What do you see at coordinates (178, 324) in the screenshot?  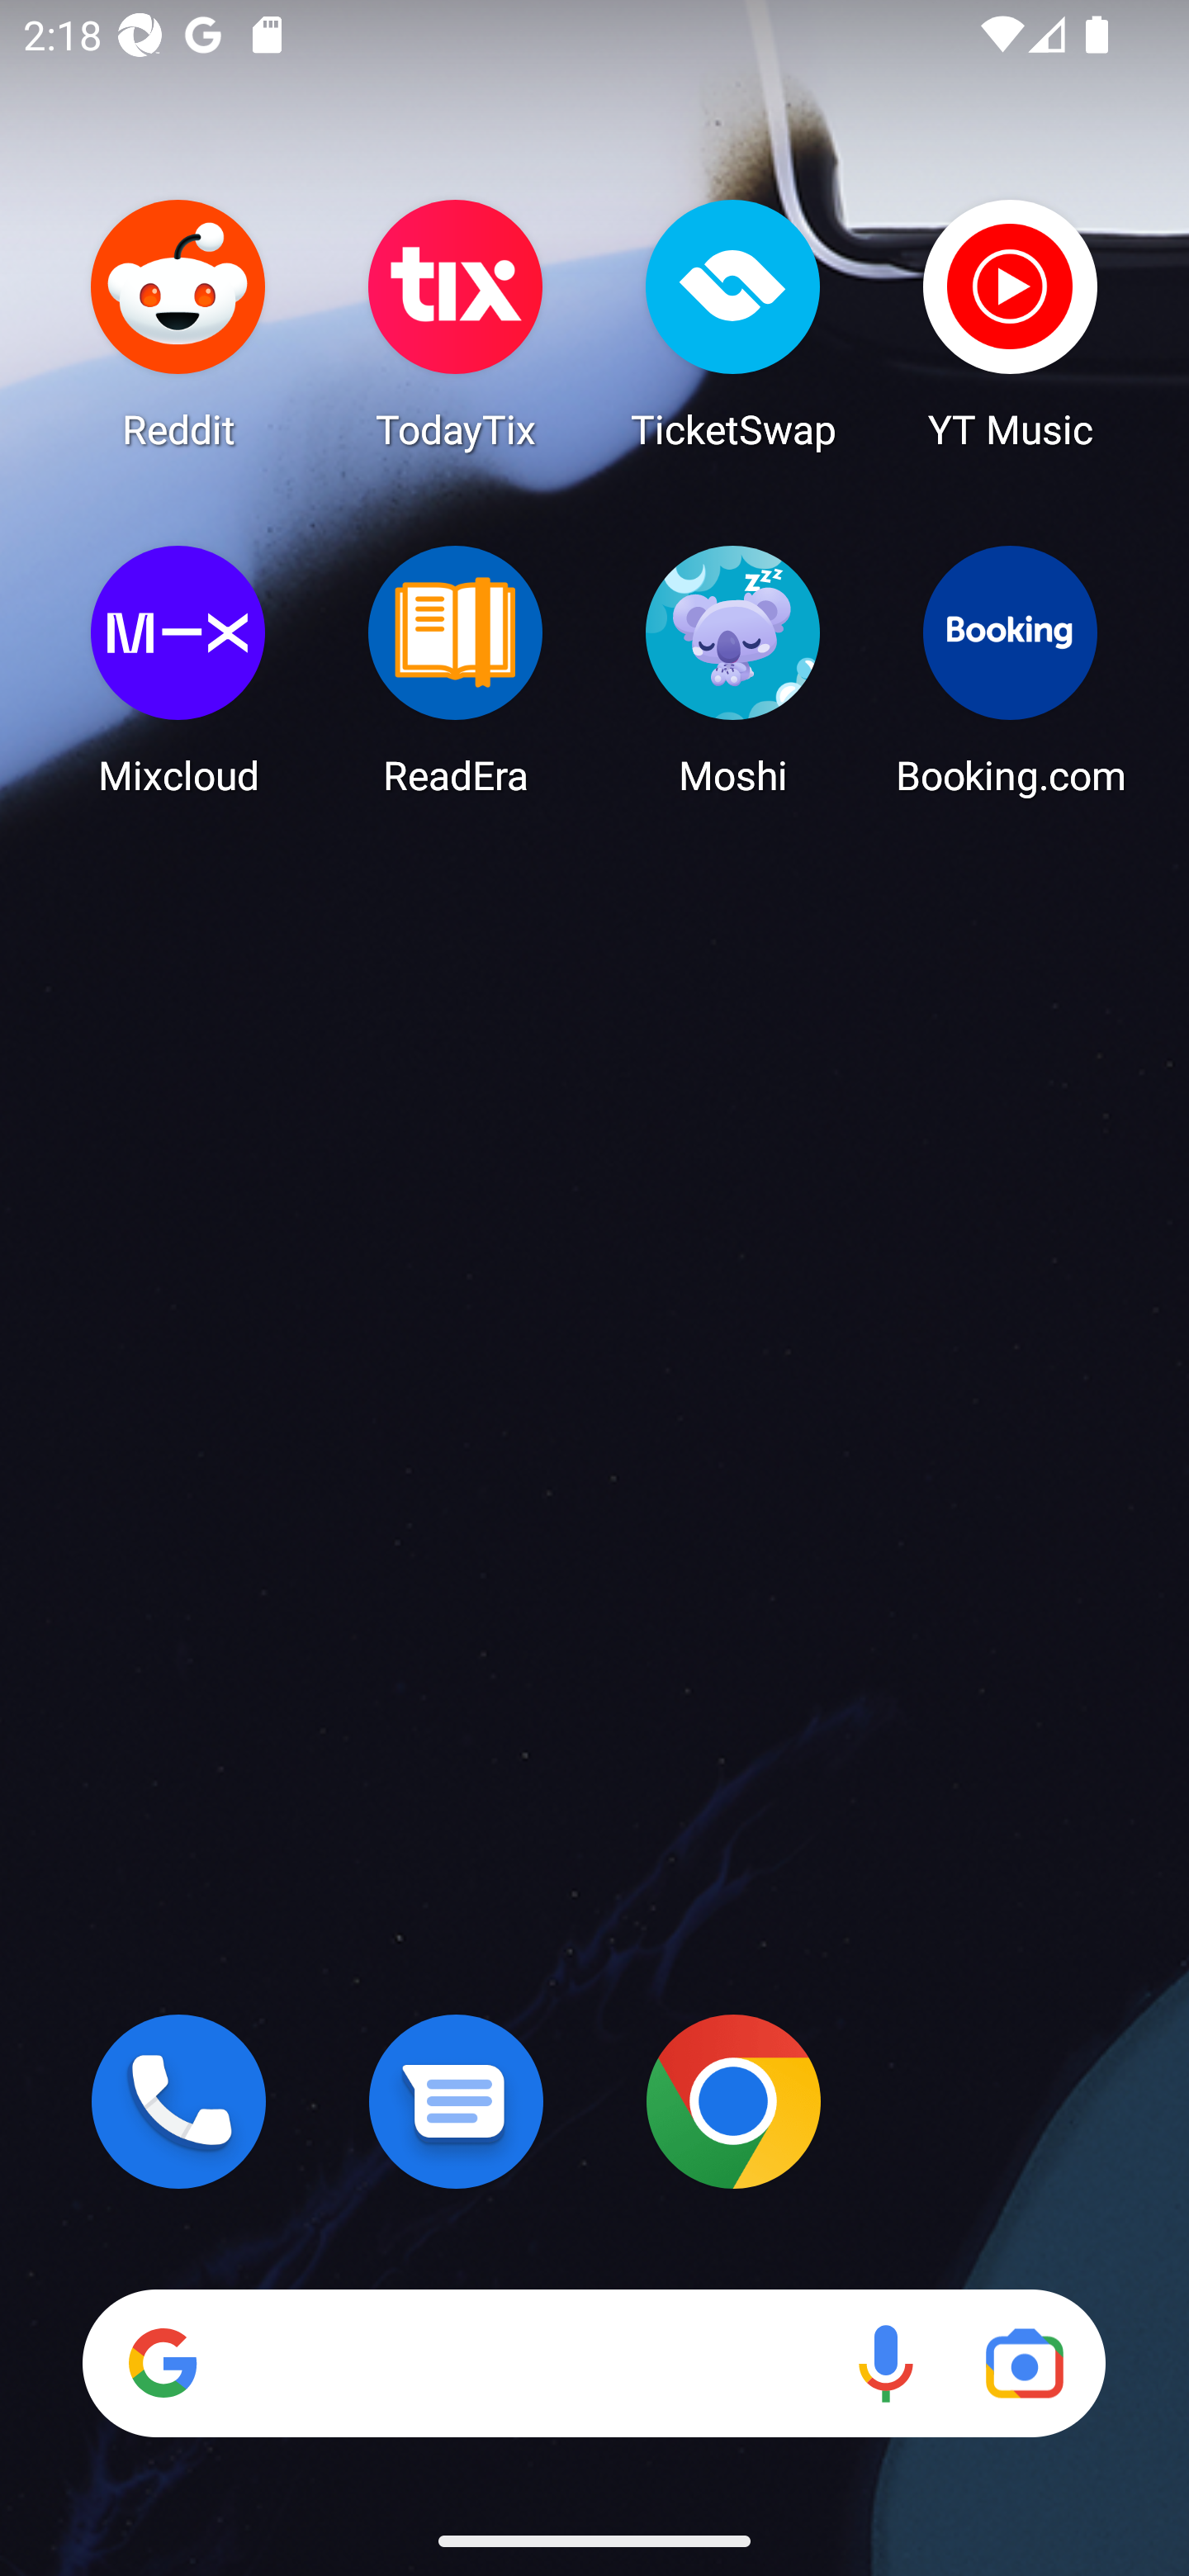 I see `Reddit` at bounding box center [178, 324].